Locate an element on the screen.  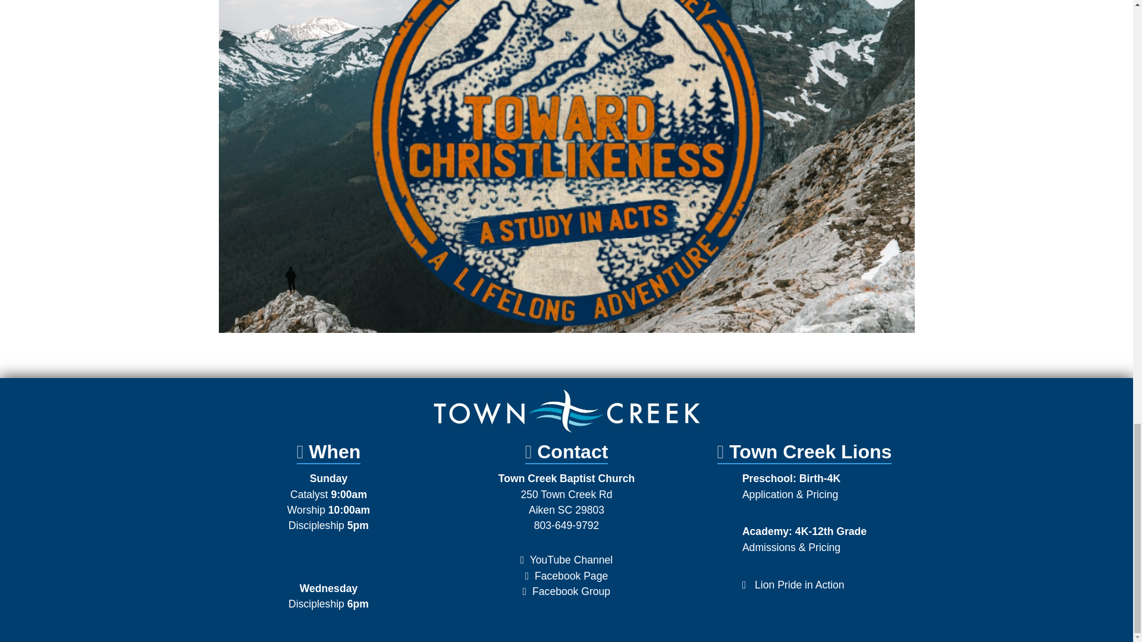
Facebook Page is located at coordinates (571, 575).